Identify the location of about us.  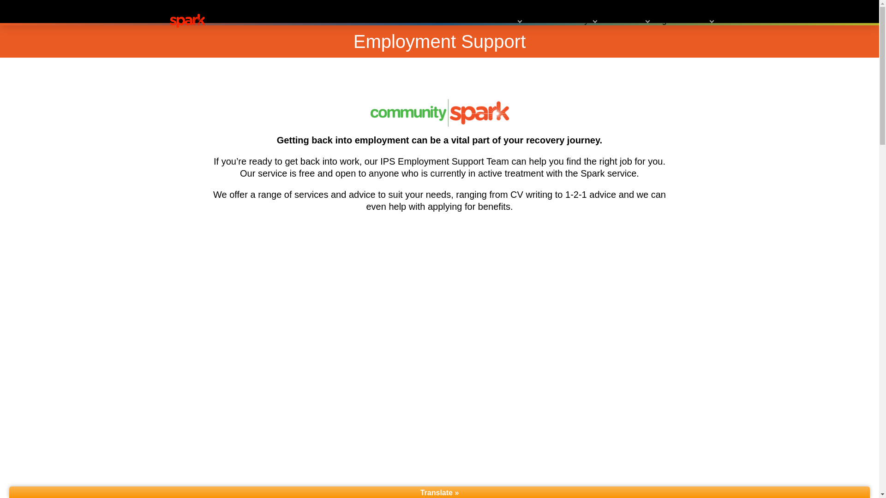
(629, 20).